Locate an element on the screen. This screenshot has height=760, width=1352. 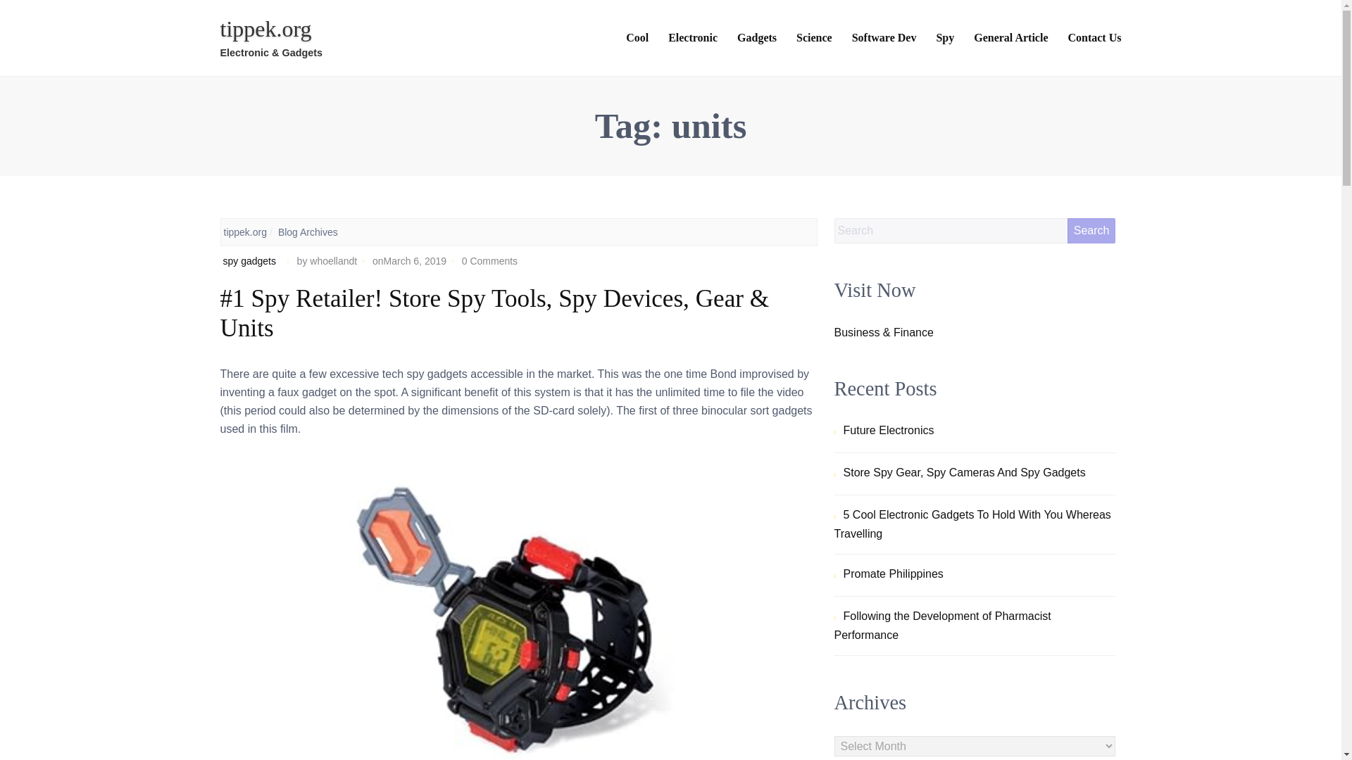
Cool is located at coordinates (637, 39).